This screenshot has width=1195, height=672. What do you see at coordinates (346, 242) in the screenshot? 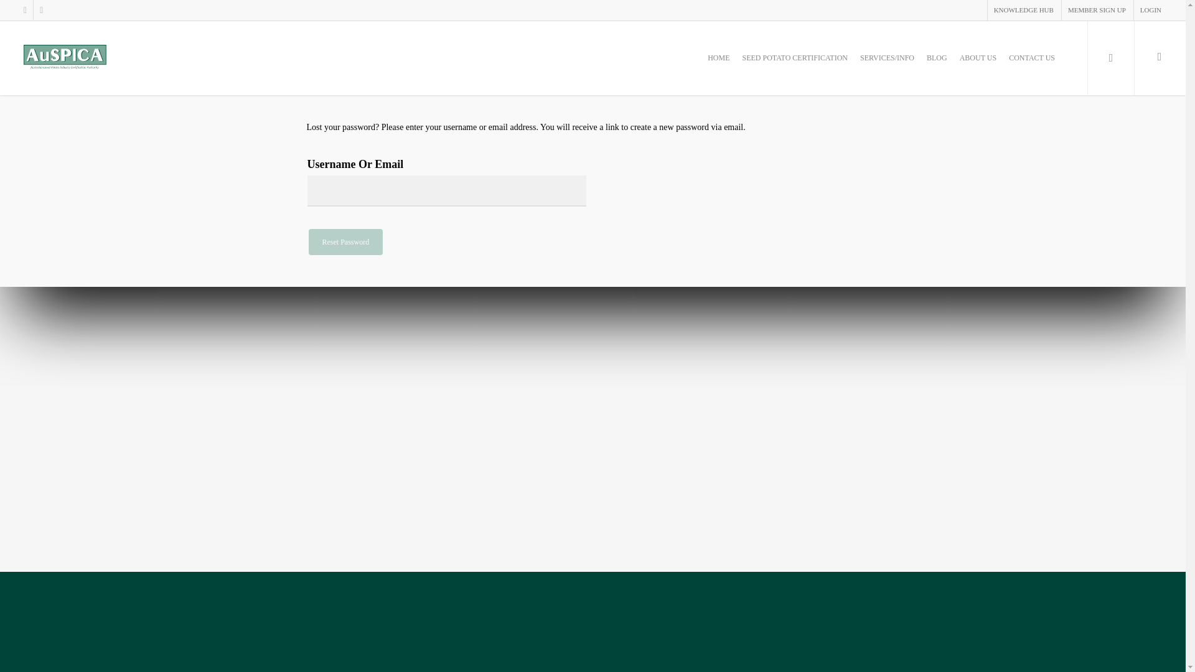
I see `Reset Password` at bounding box center [346, 242].